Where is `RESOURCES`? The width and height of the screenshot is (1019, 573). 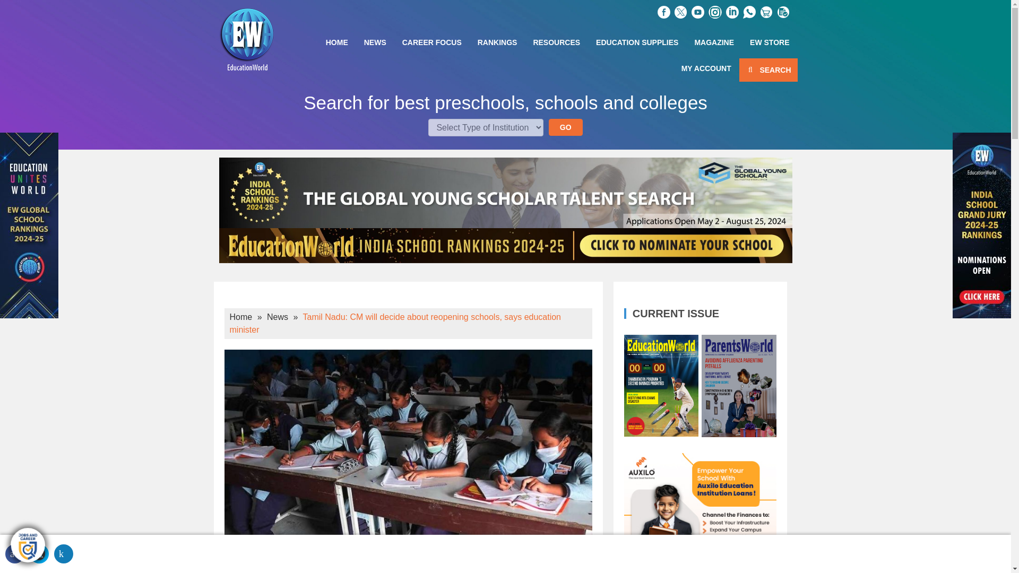
RESOURCES is located at coordinates (556, 42).